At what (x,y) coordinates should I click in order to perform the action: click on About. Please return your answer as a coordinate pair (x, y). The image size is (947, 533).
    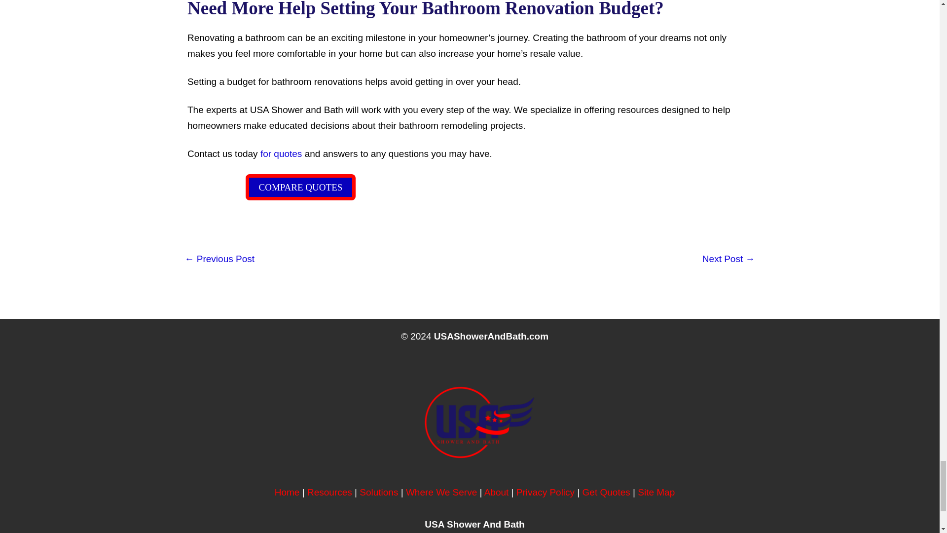
    Looking at the image, I should click on (496, 492).